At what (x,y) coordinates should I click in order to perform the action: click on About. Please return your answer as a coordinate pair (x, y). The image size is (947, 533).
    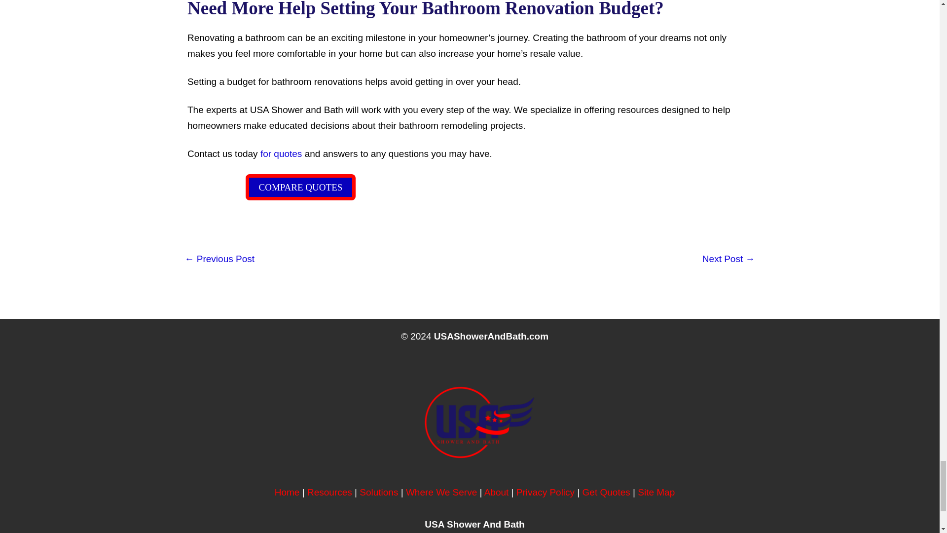
    Looking at the image, I should click on (496, 492).